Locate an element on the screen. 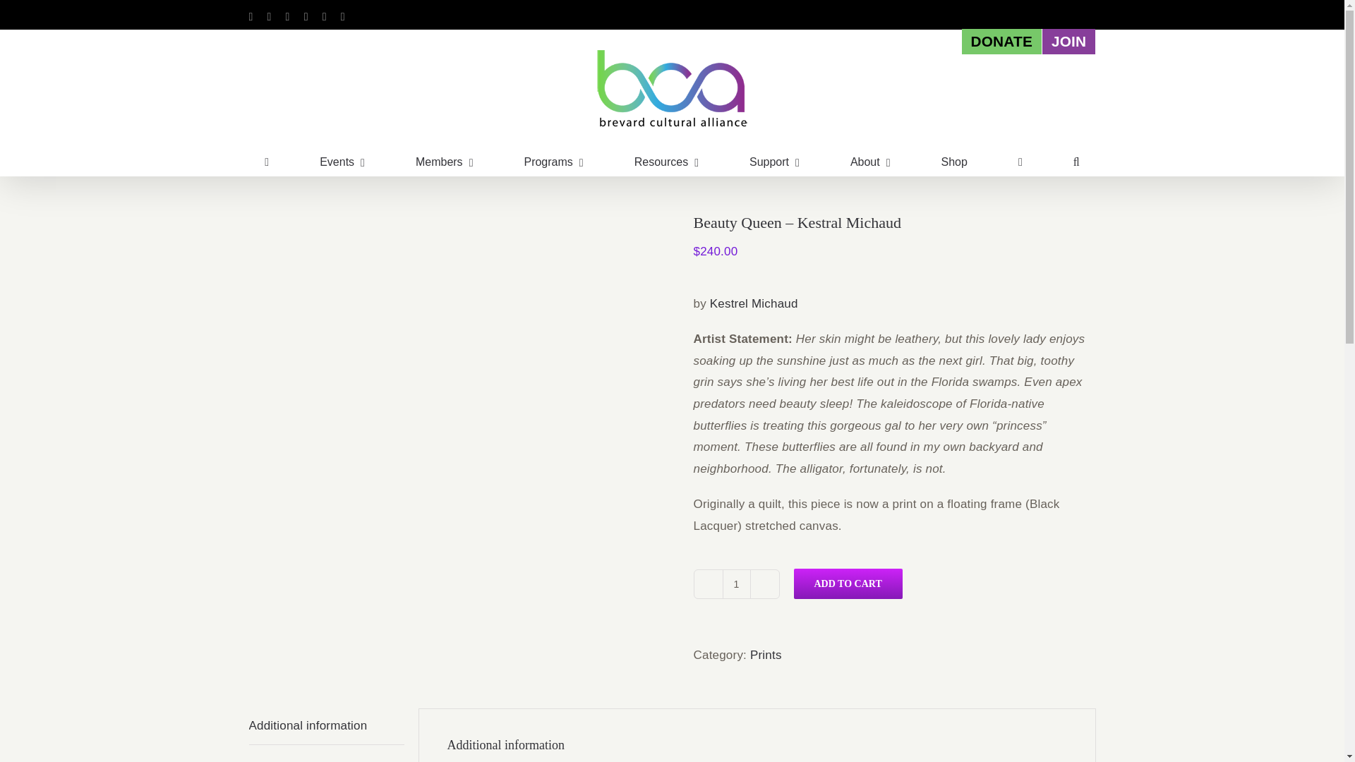 The image size is (1355, 762). Members is located at coordinates (445, 162).